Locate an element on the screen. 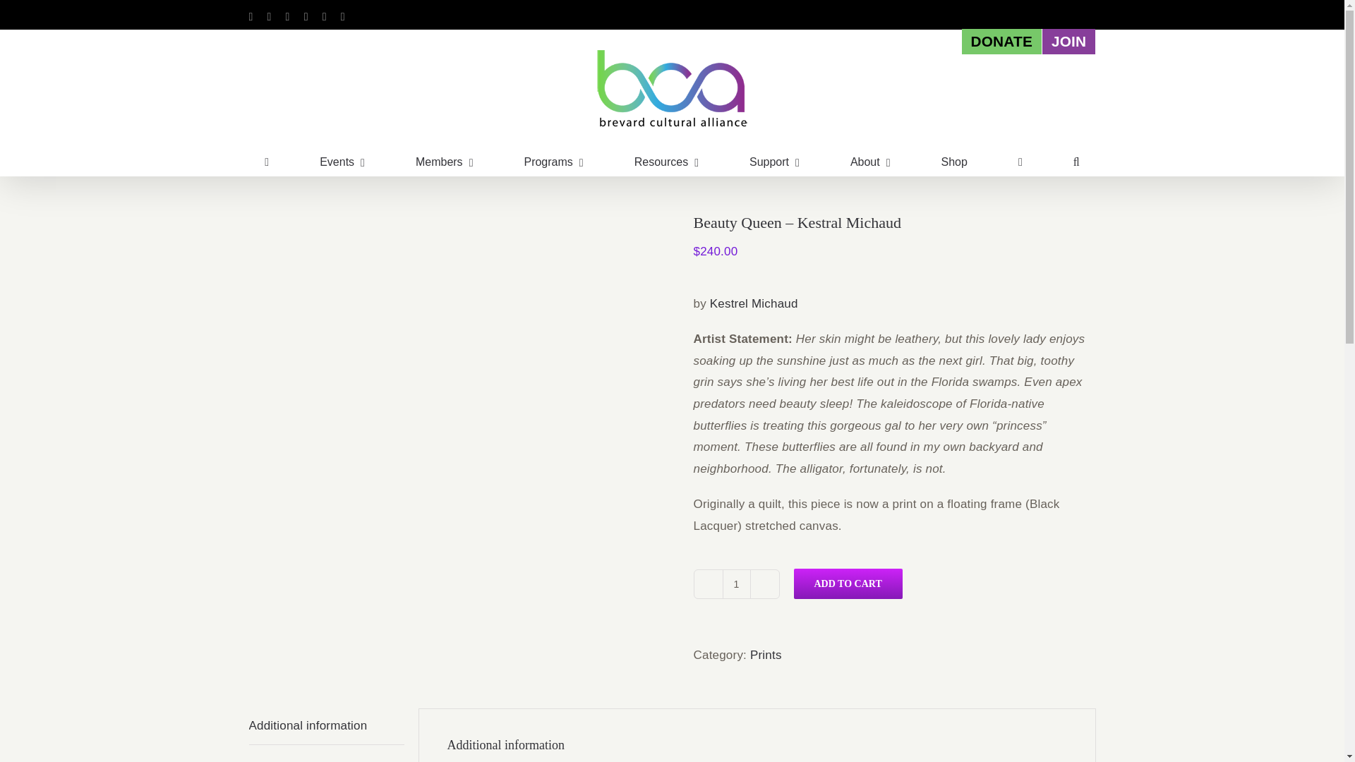 The image size is (1355, 762). Members is located at coordinates (445, 162).